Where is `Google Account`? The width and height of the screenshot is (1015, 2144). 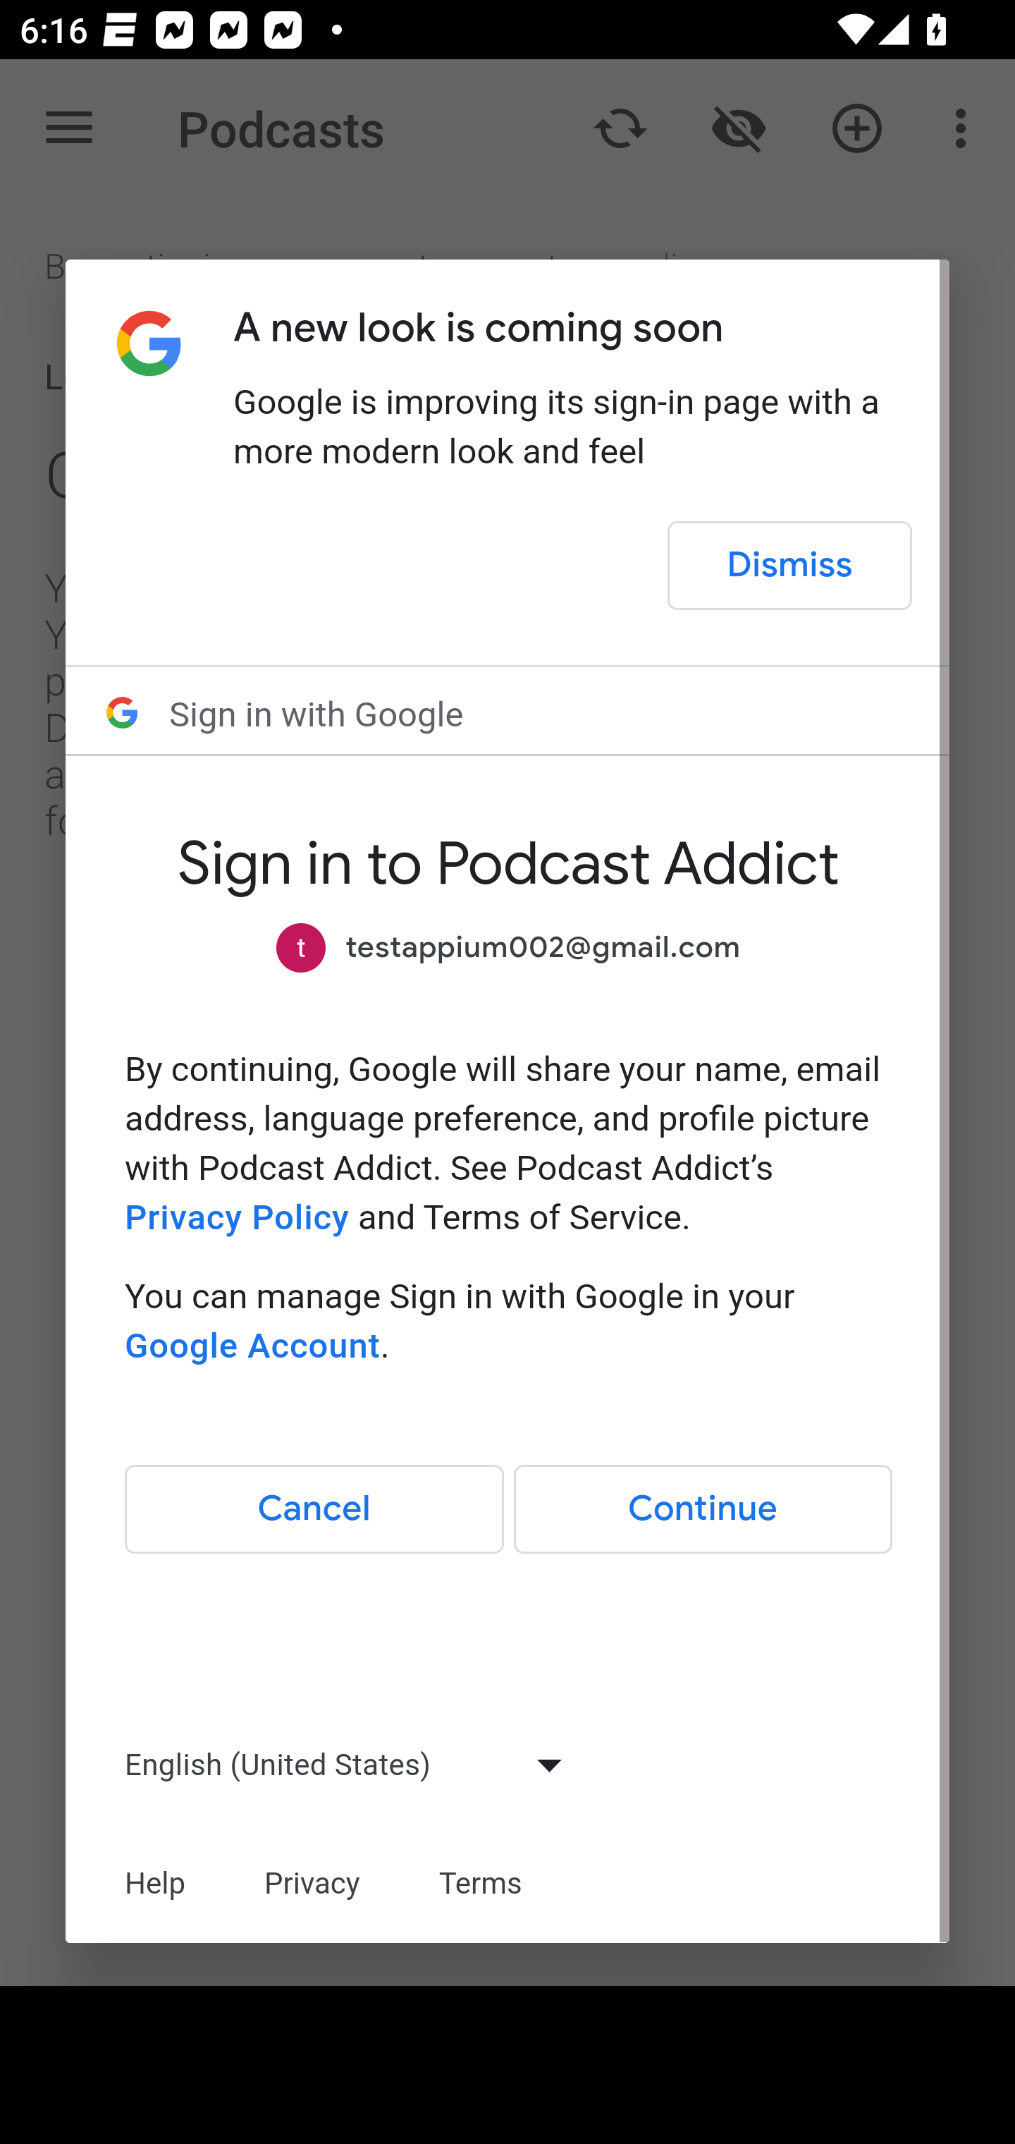 Google Account is located at coordinates (251, 1346).